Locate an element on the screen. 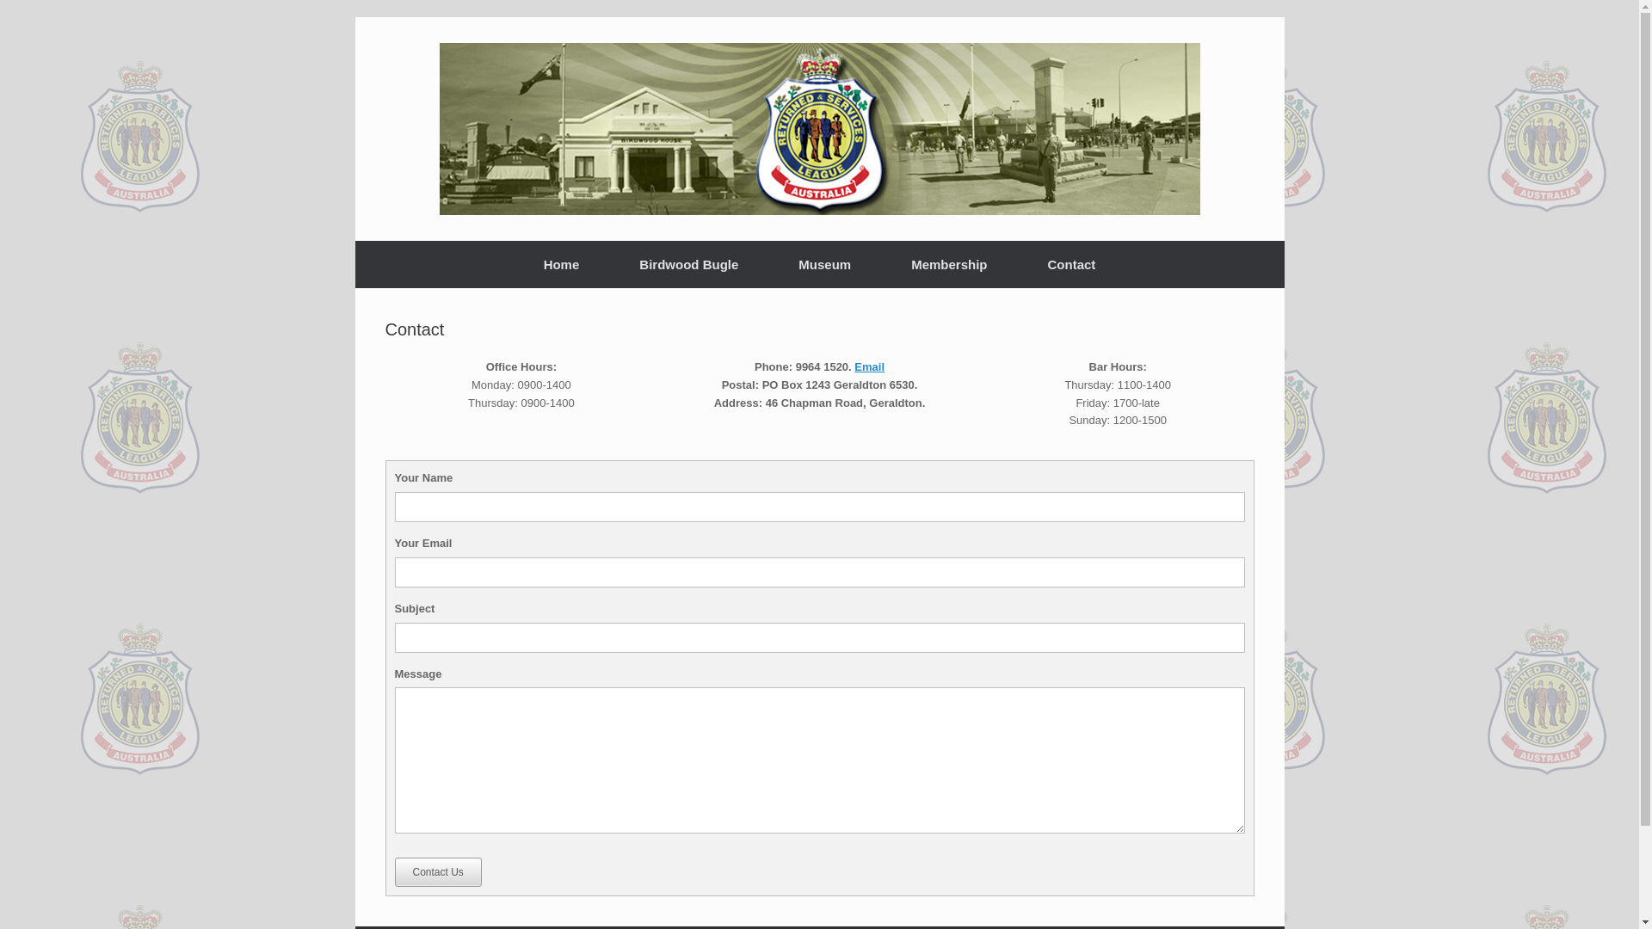 This screenshot has width=1652, height=929. Skip to content is located at coordinates (354, 17).